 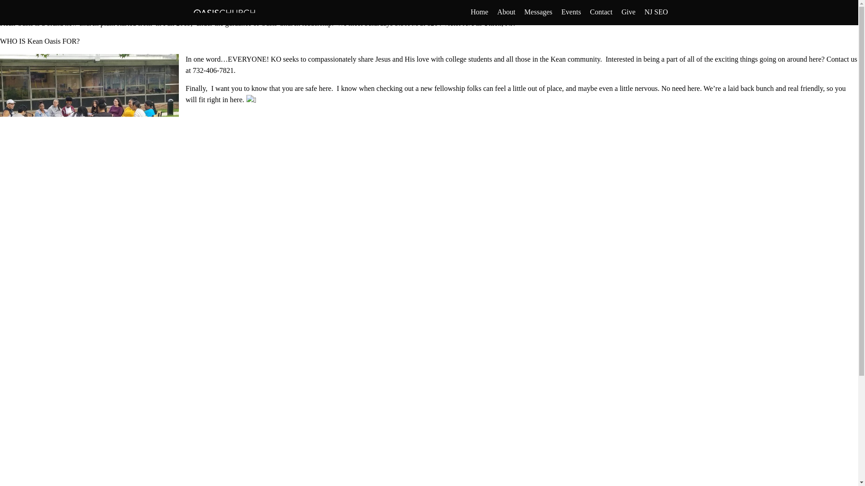 What do you see at coordinates (318, 5) in the screenshot?
I see `ROC` at bounding box center [318, 5].